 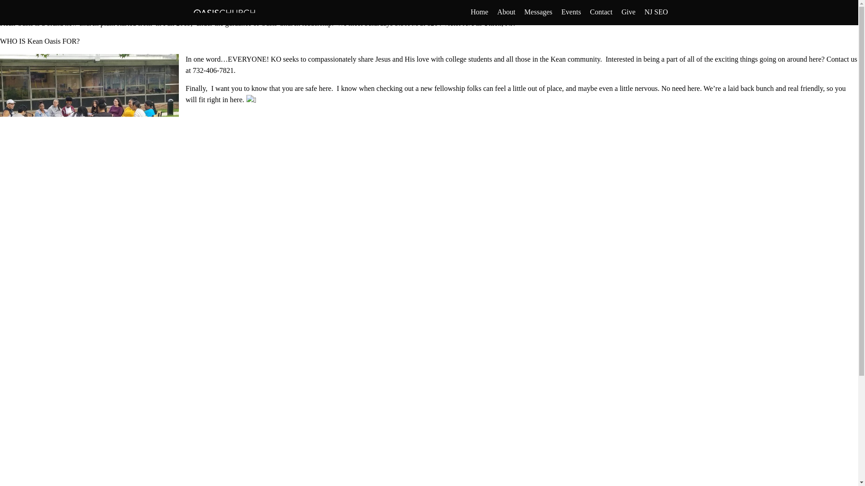 What do you see at coordinates (318, 5) in the screenshot?
I see `ROC` at bounding box center [318, 5].